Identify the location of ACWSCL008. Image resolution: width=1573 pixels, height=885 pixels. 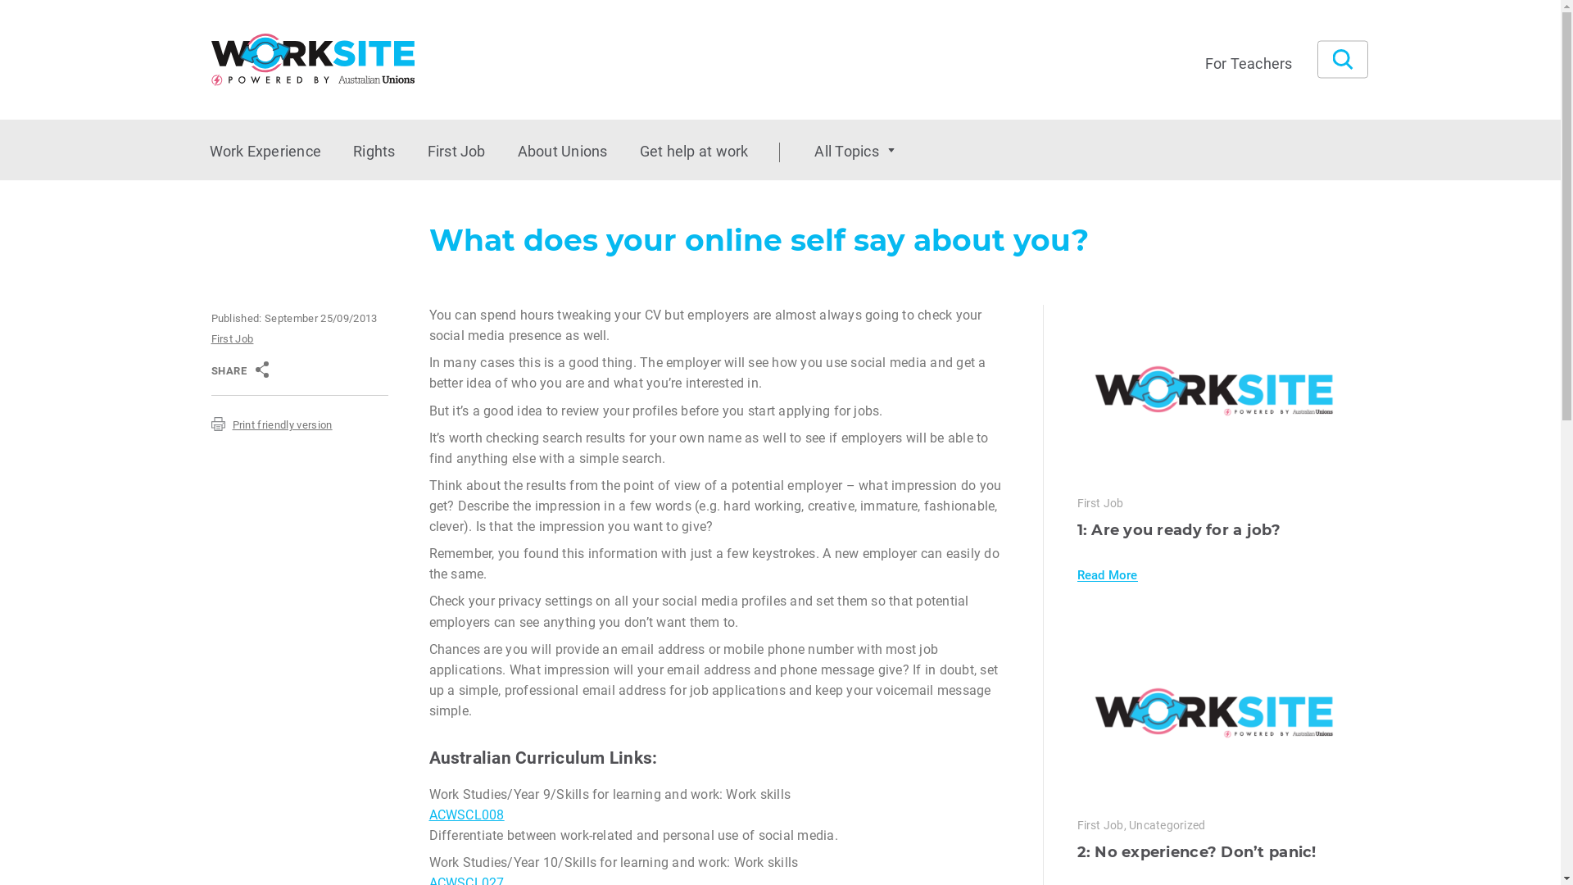
(467, 815).